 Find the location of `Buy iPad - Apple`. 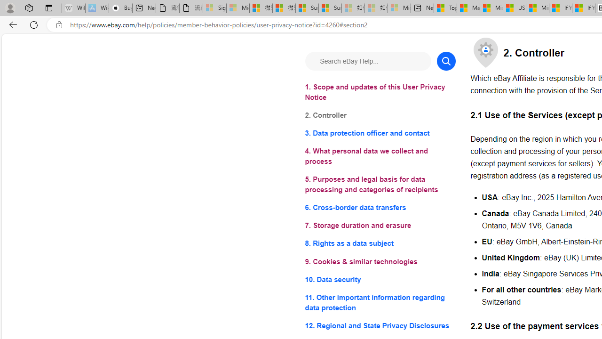

Buy iPad - Apple is located at coordinates (120, 8).